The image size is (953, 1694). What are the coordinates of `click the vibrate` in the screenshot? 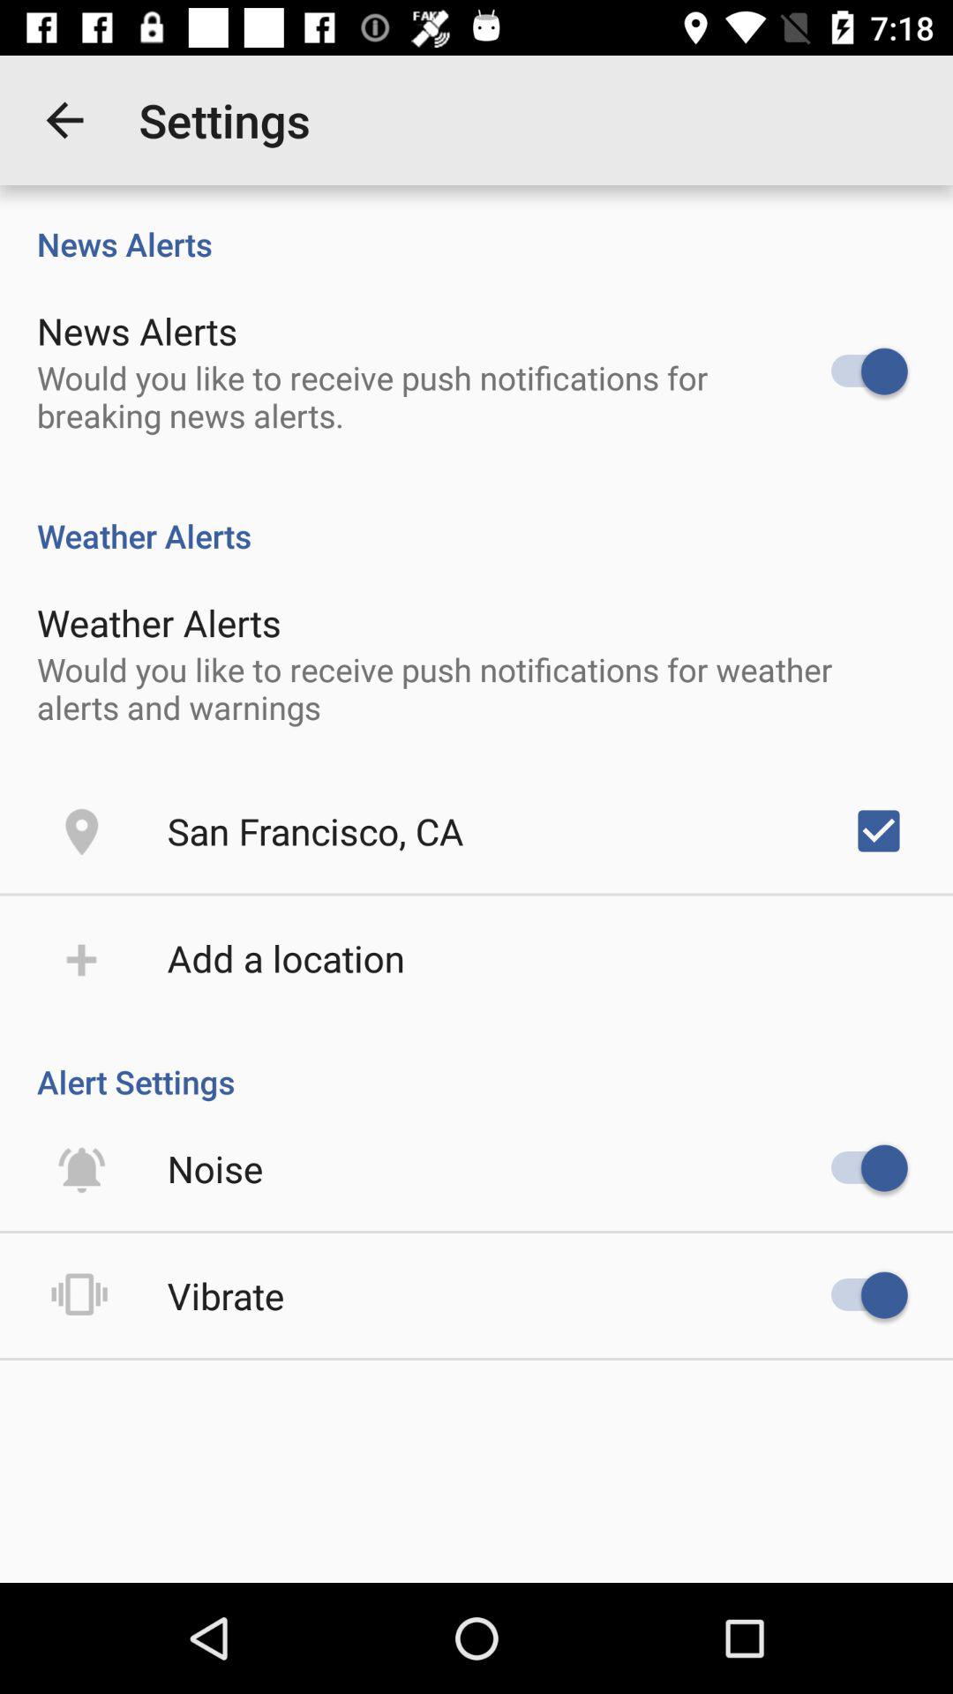 It's located at (226, 1295).